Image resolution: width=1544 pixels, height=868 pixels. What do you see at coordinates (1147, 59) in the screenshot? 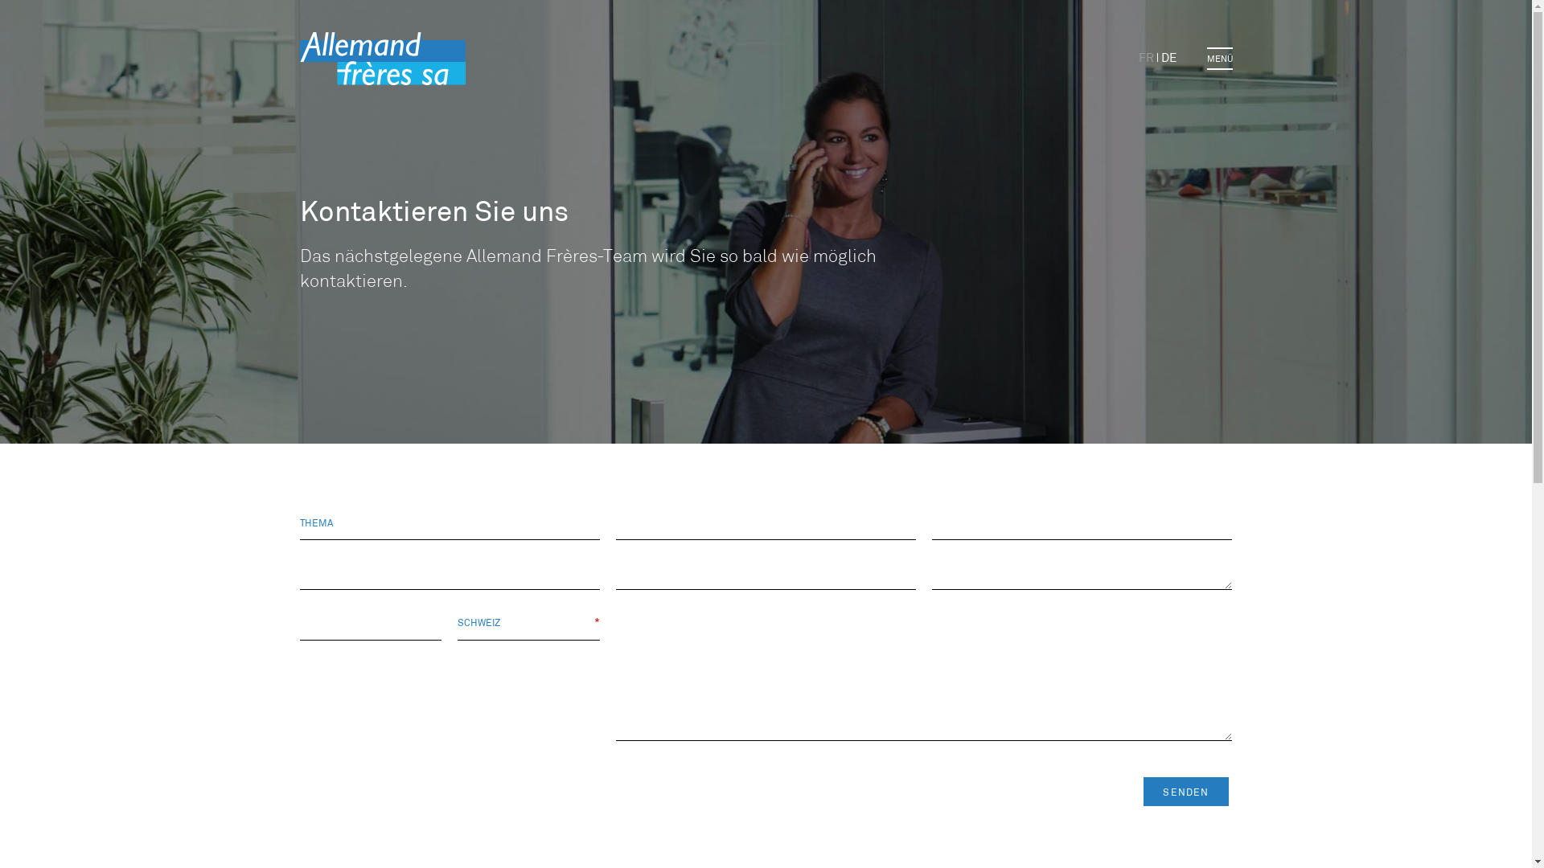
I see `FR` at bounding box center [1147, 59].